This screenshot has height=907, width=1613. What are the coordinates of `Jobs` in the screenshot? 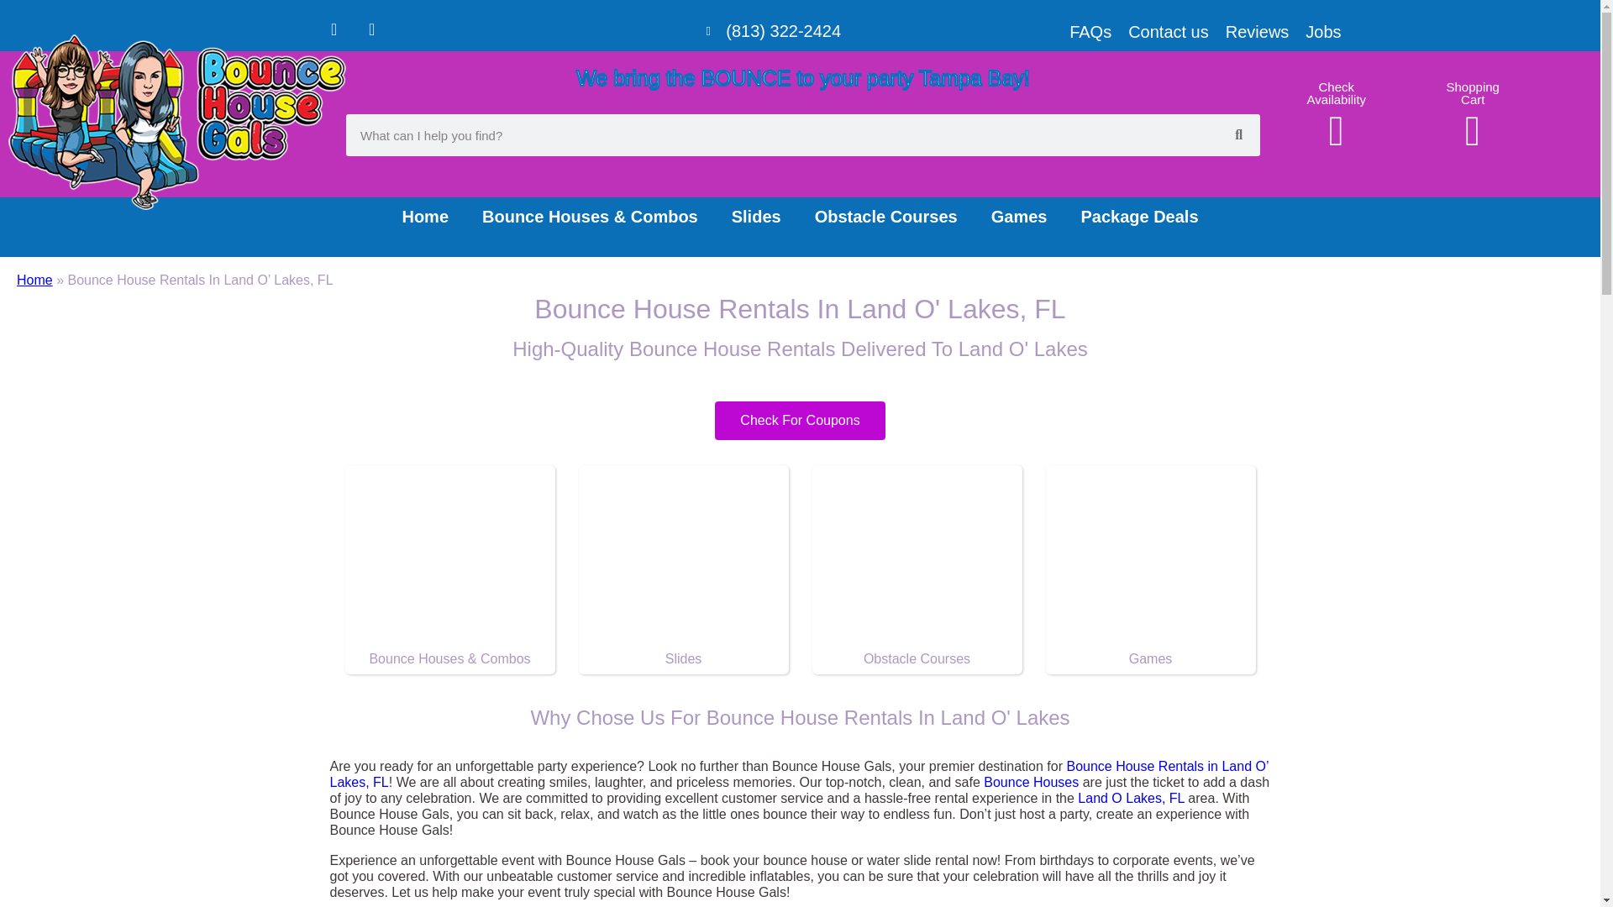 It's located at (1322, 32).